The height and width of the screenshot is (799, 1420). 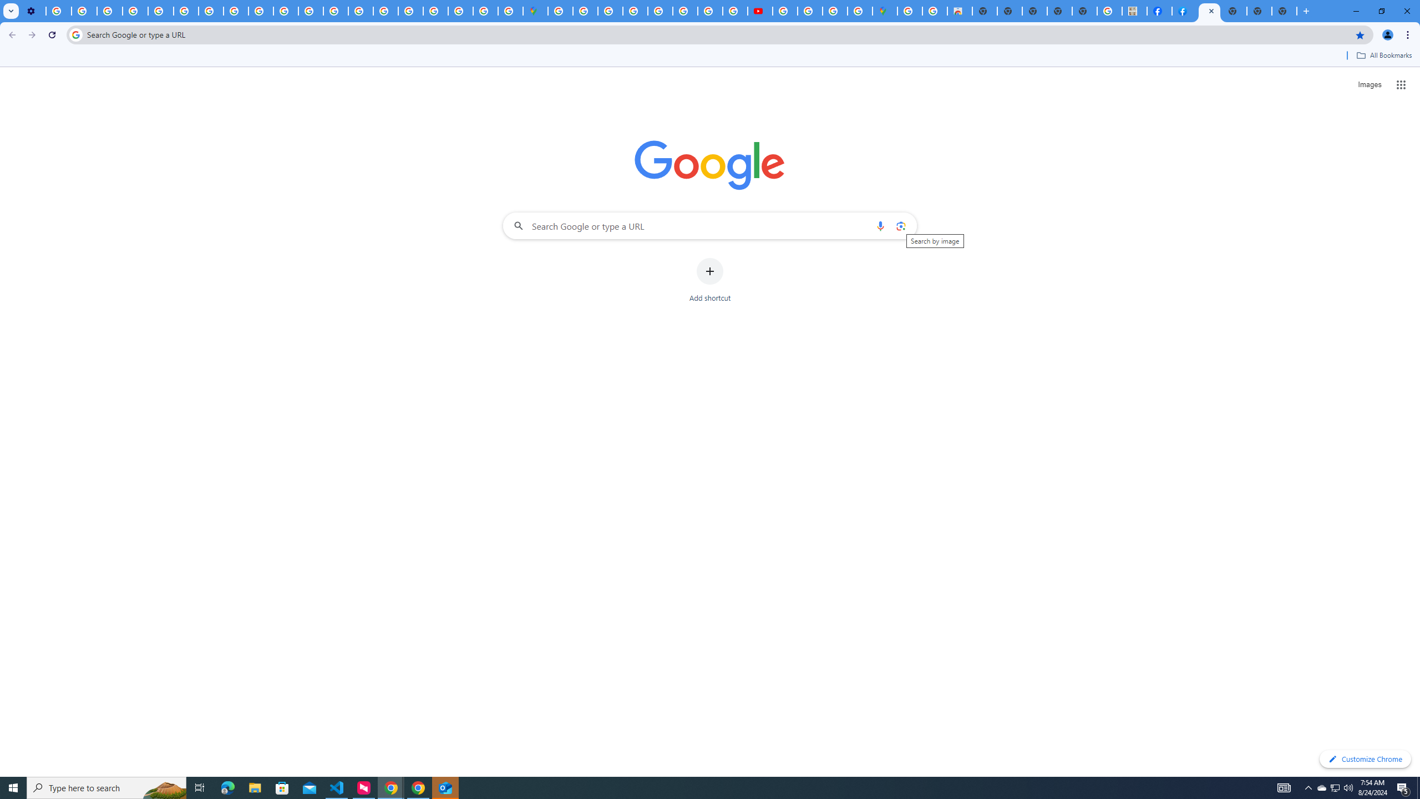 I want to click on Google Maps, so click(x=885, y=11).